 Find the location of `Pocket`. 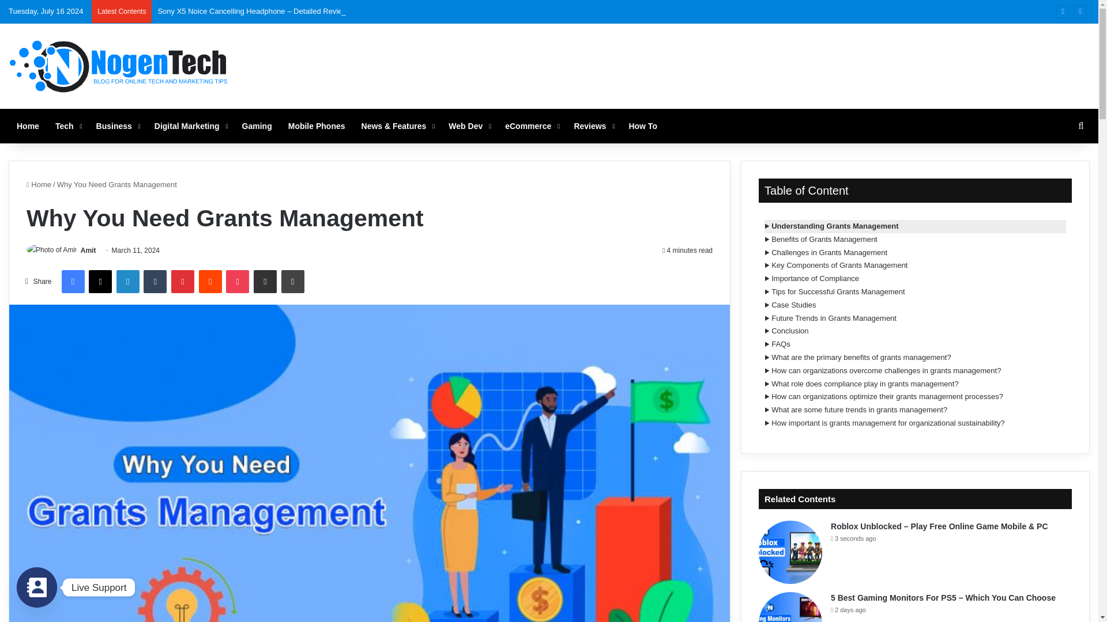

Pocket is located at coordinates (238, 281).